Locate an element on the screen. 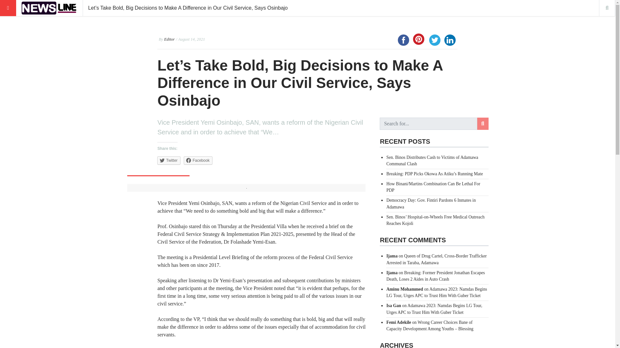  Facebook is located at coordinates (403, 40).